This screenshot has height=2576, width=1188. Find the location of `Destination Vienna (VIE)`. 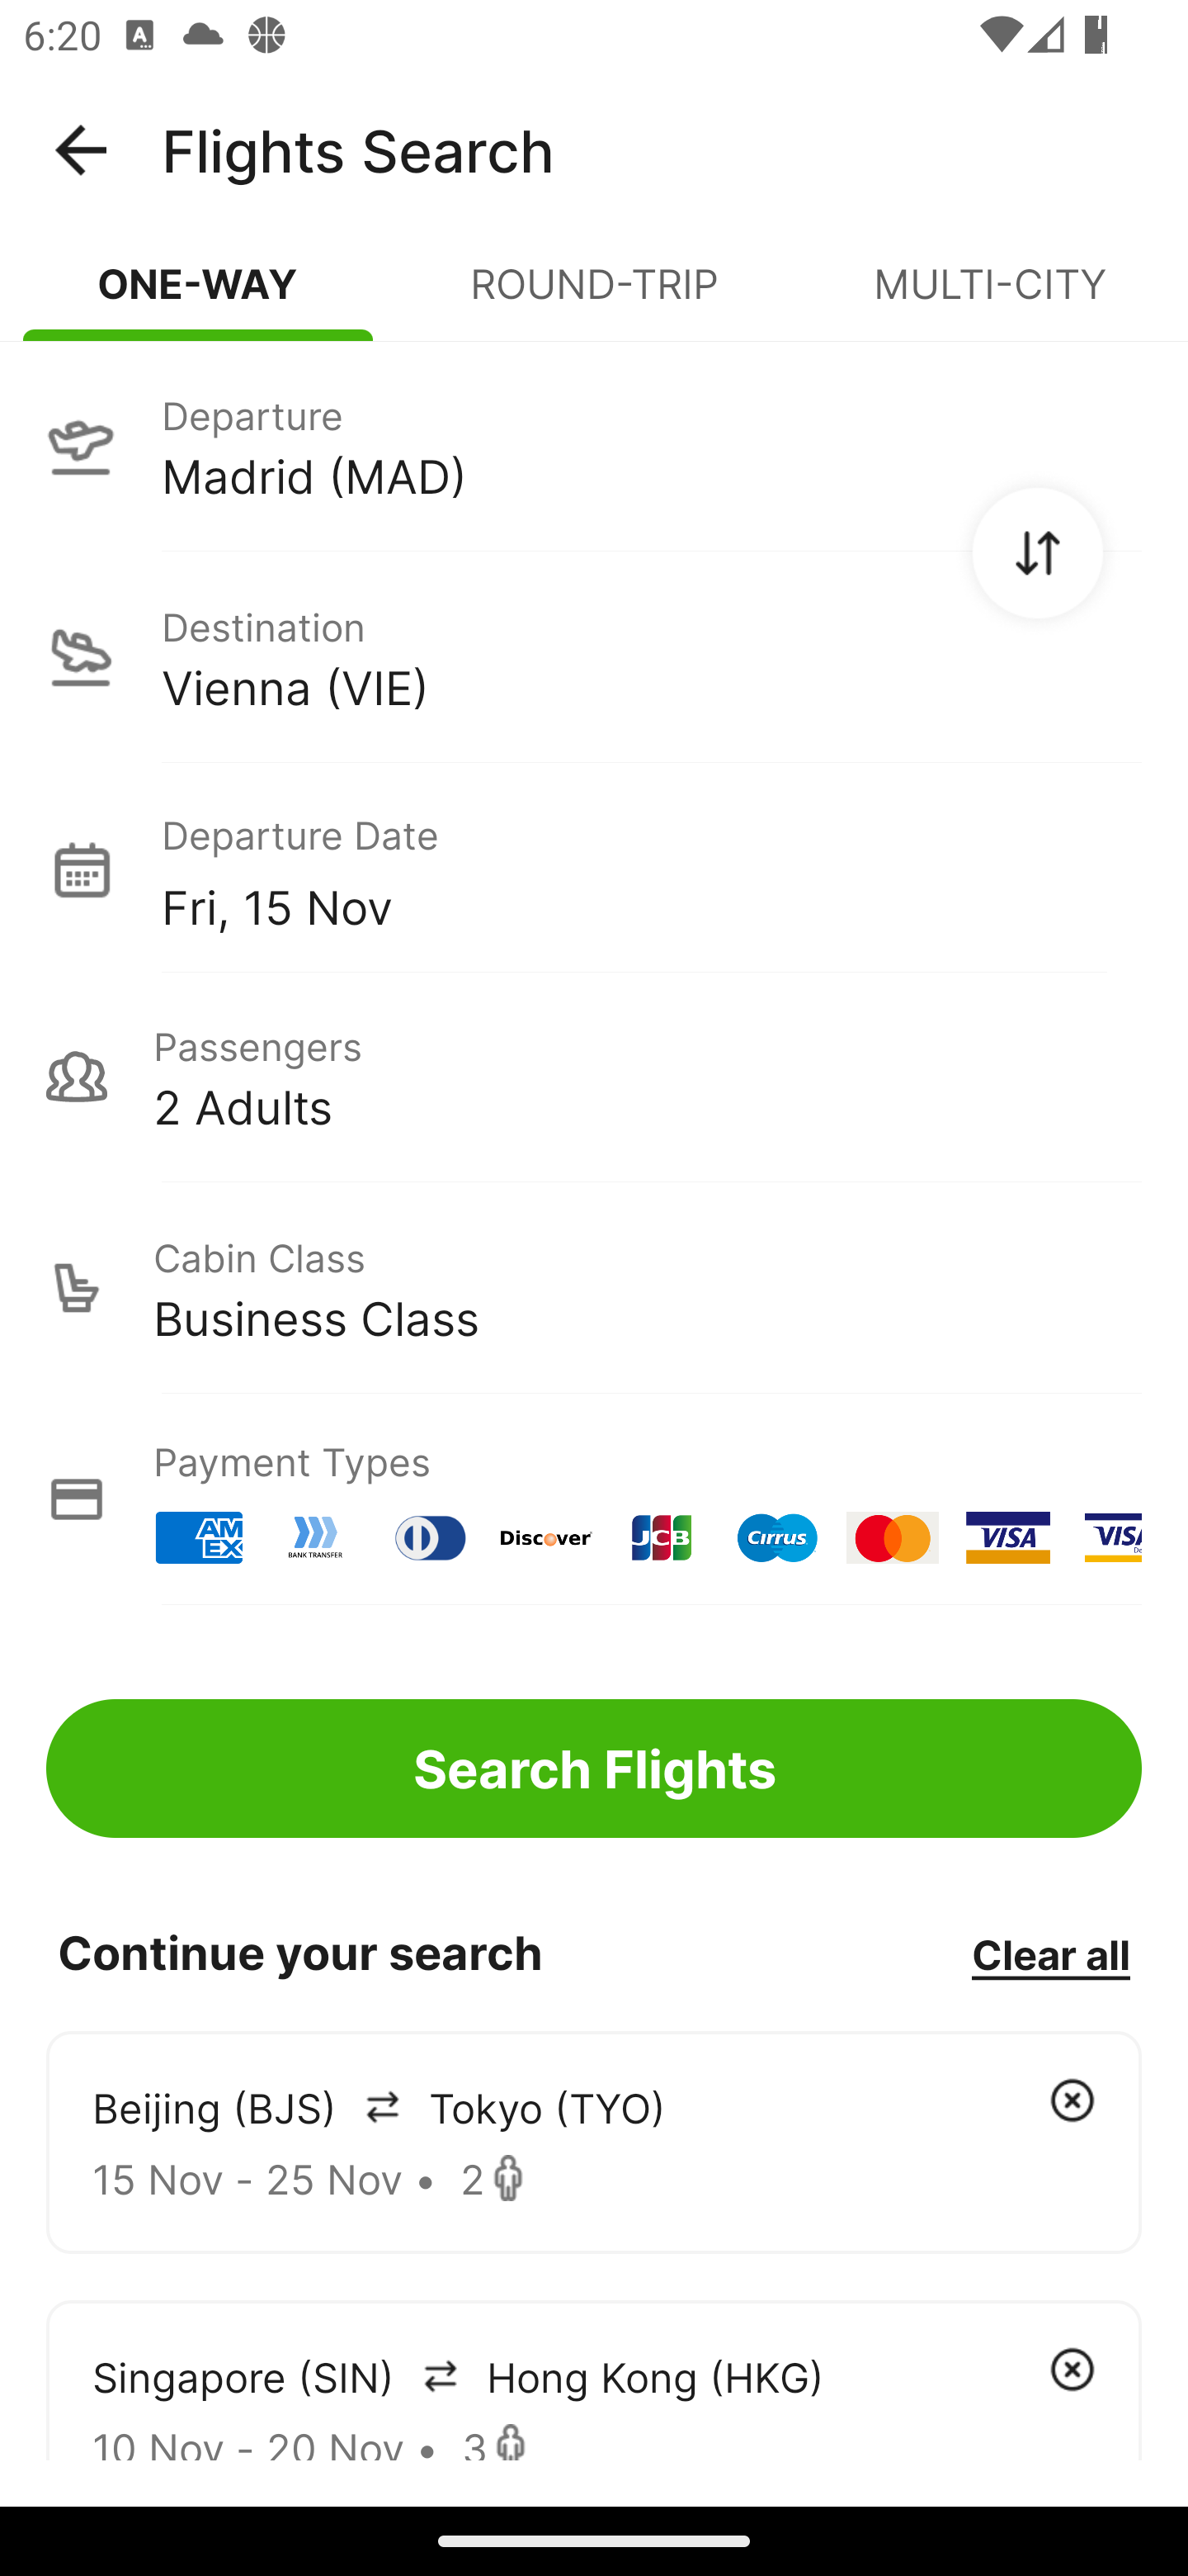

Destination Vienna (VIE) is located at coordinates (594, 657).